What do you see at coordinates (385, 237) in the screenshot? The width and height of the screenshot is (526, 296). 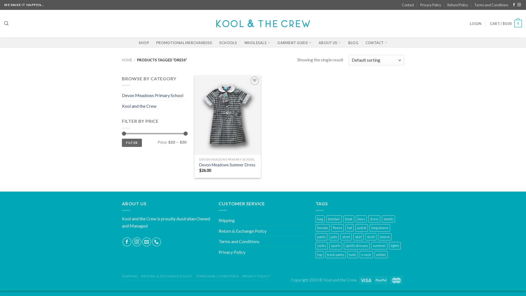 I see `sleeve` at bounding box center [385, 237].